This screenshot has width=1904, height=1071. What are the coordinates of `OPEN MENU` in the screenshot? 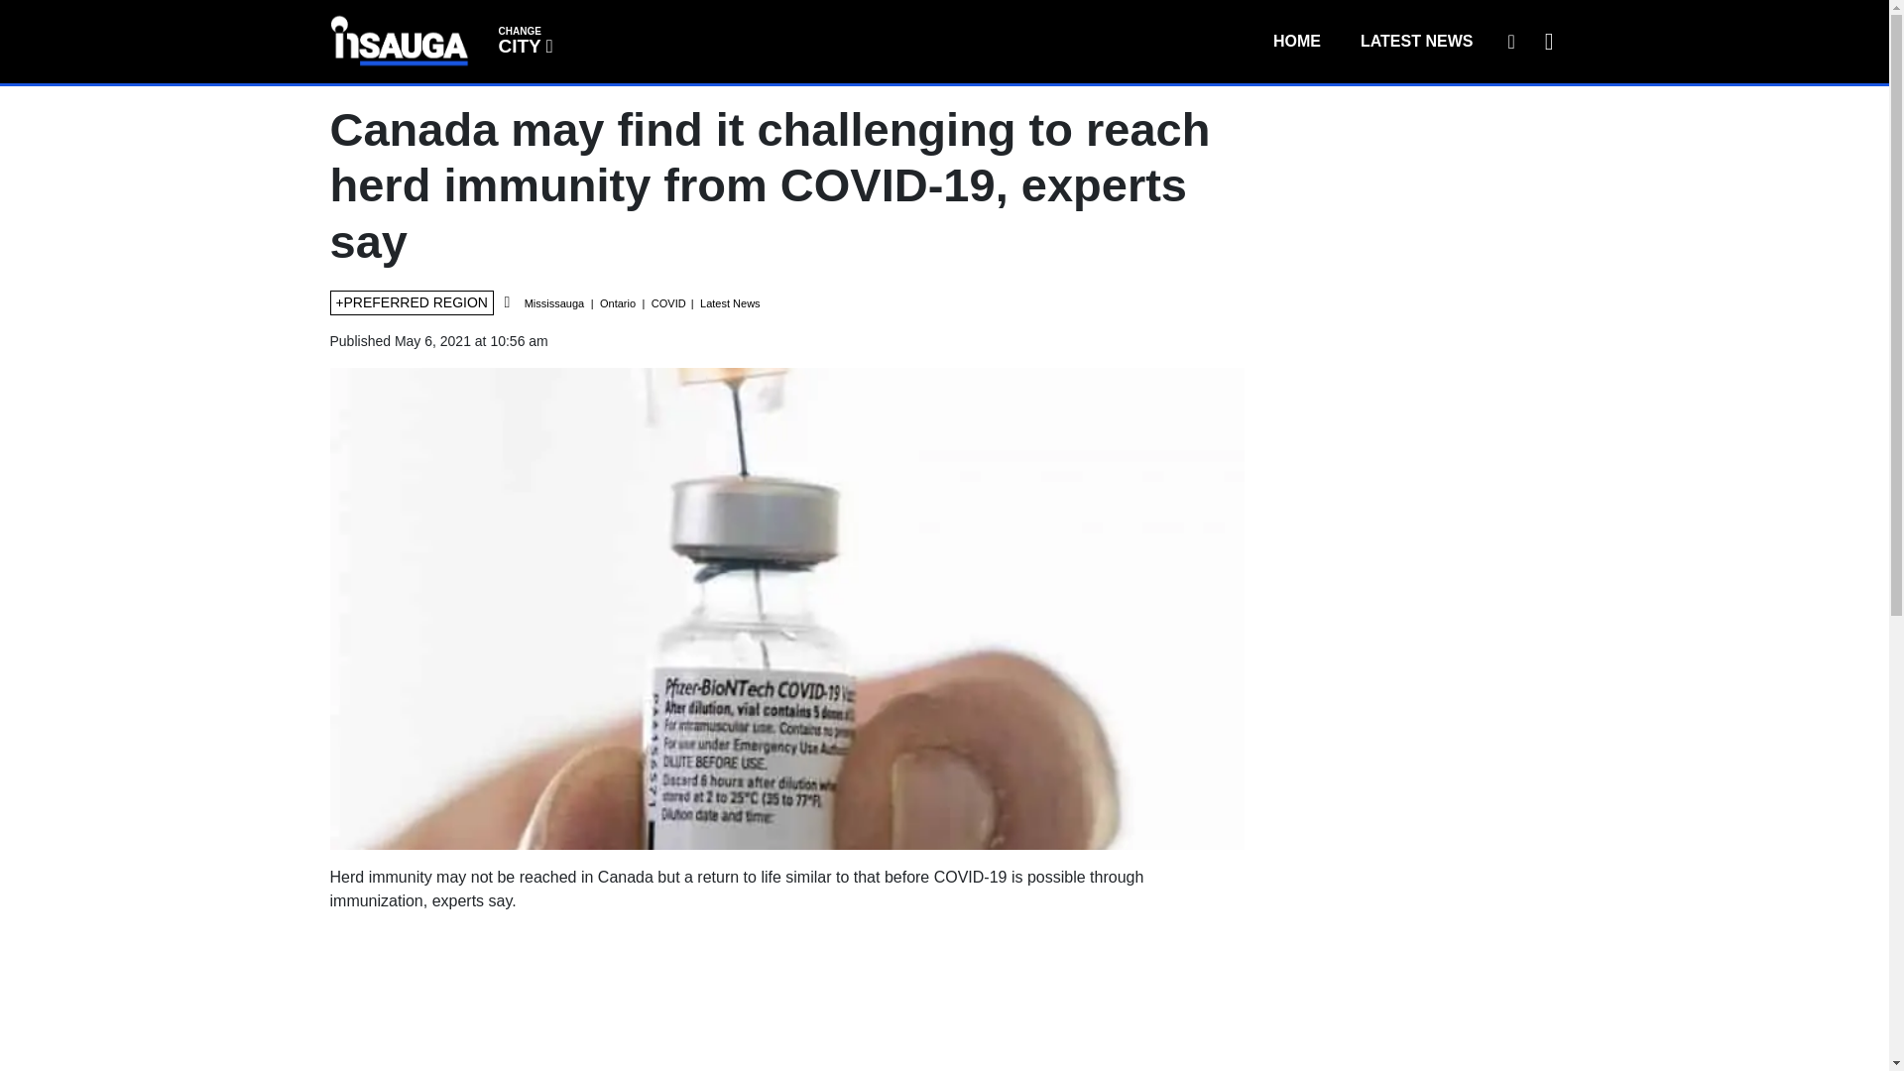 It's located at (1545, 41).